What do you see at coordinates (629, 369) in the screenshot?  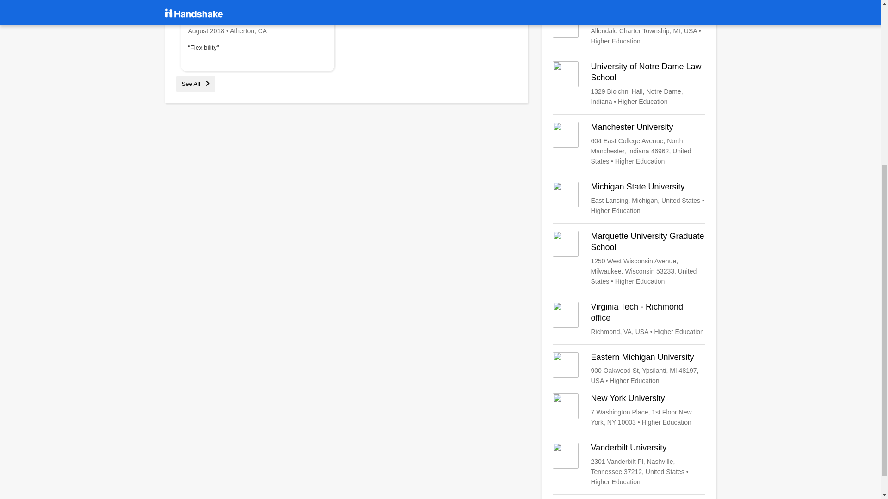 I see `Eastern Michigan University` at bounding box center [629, 369].